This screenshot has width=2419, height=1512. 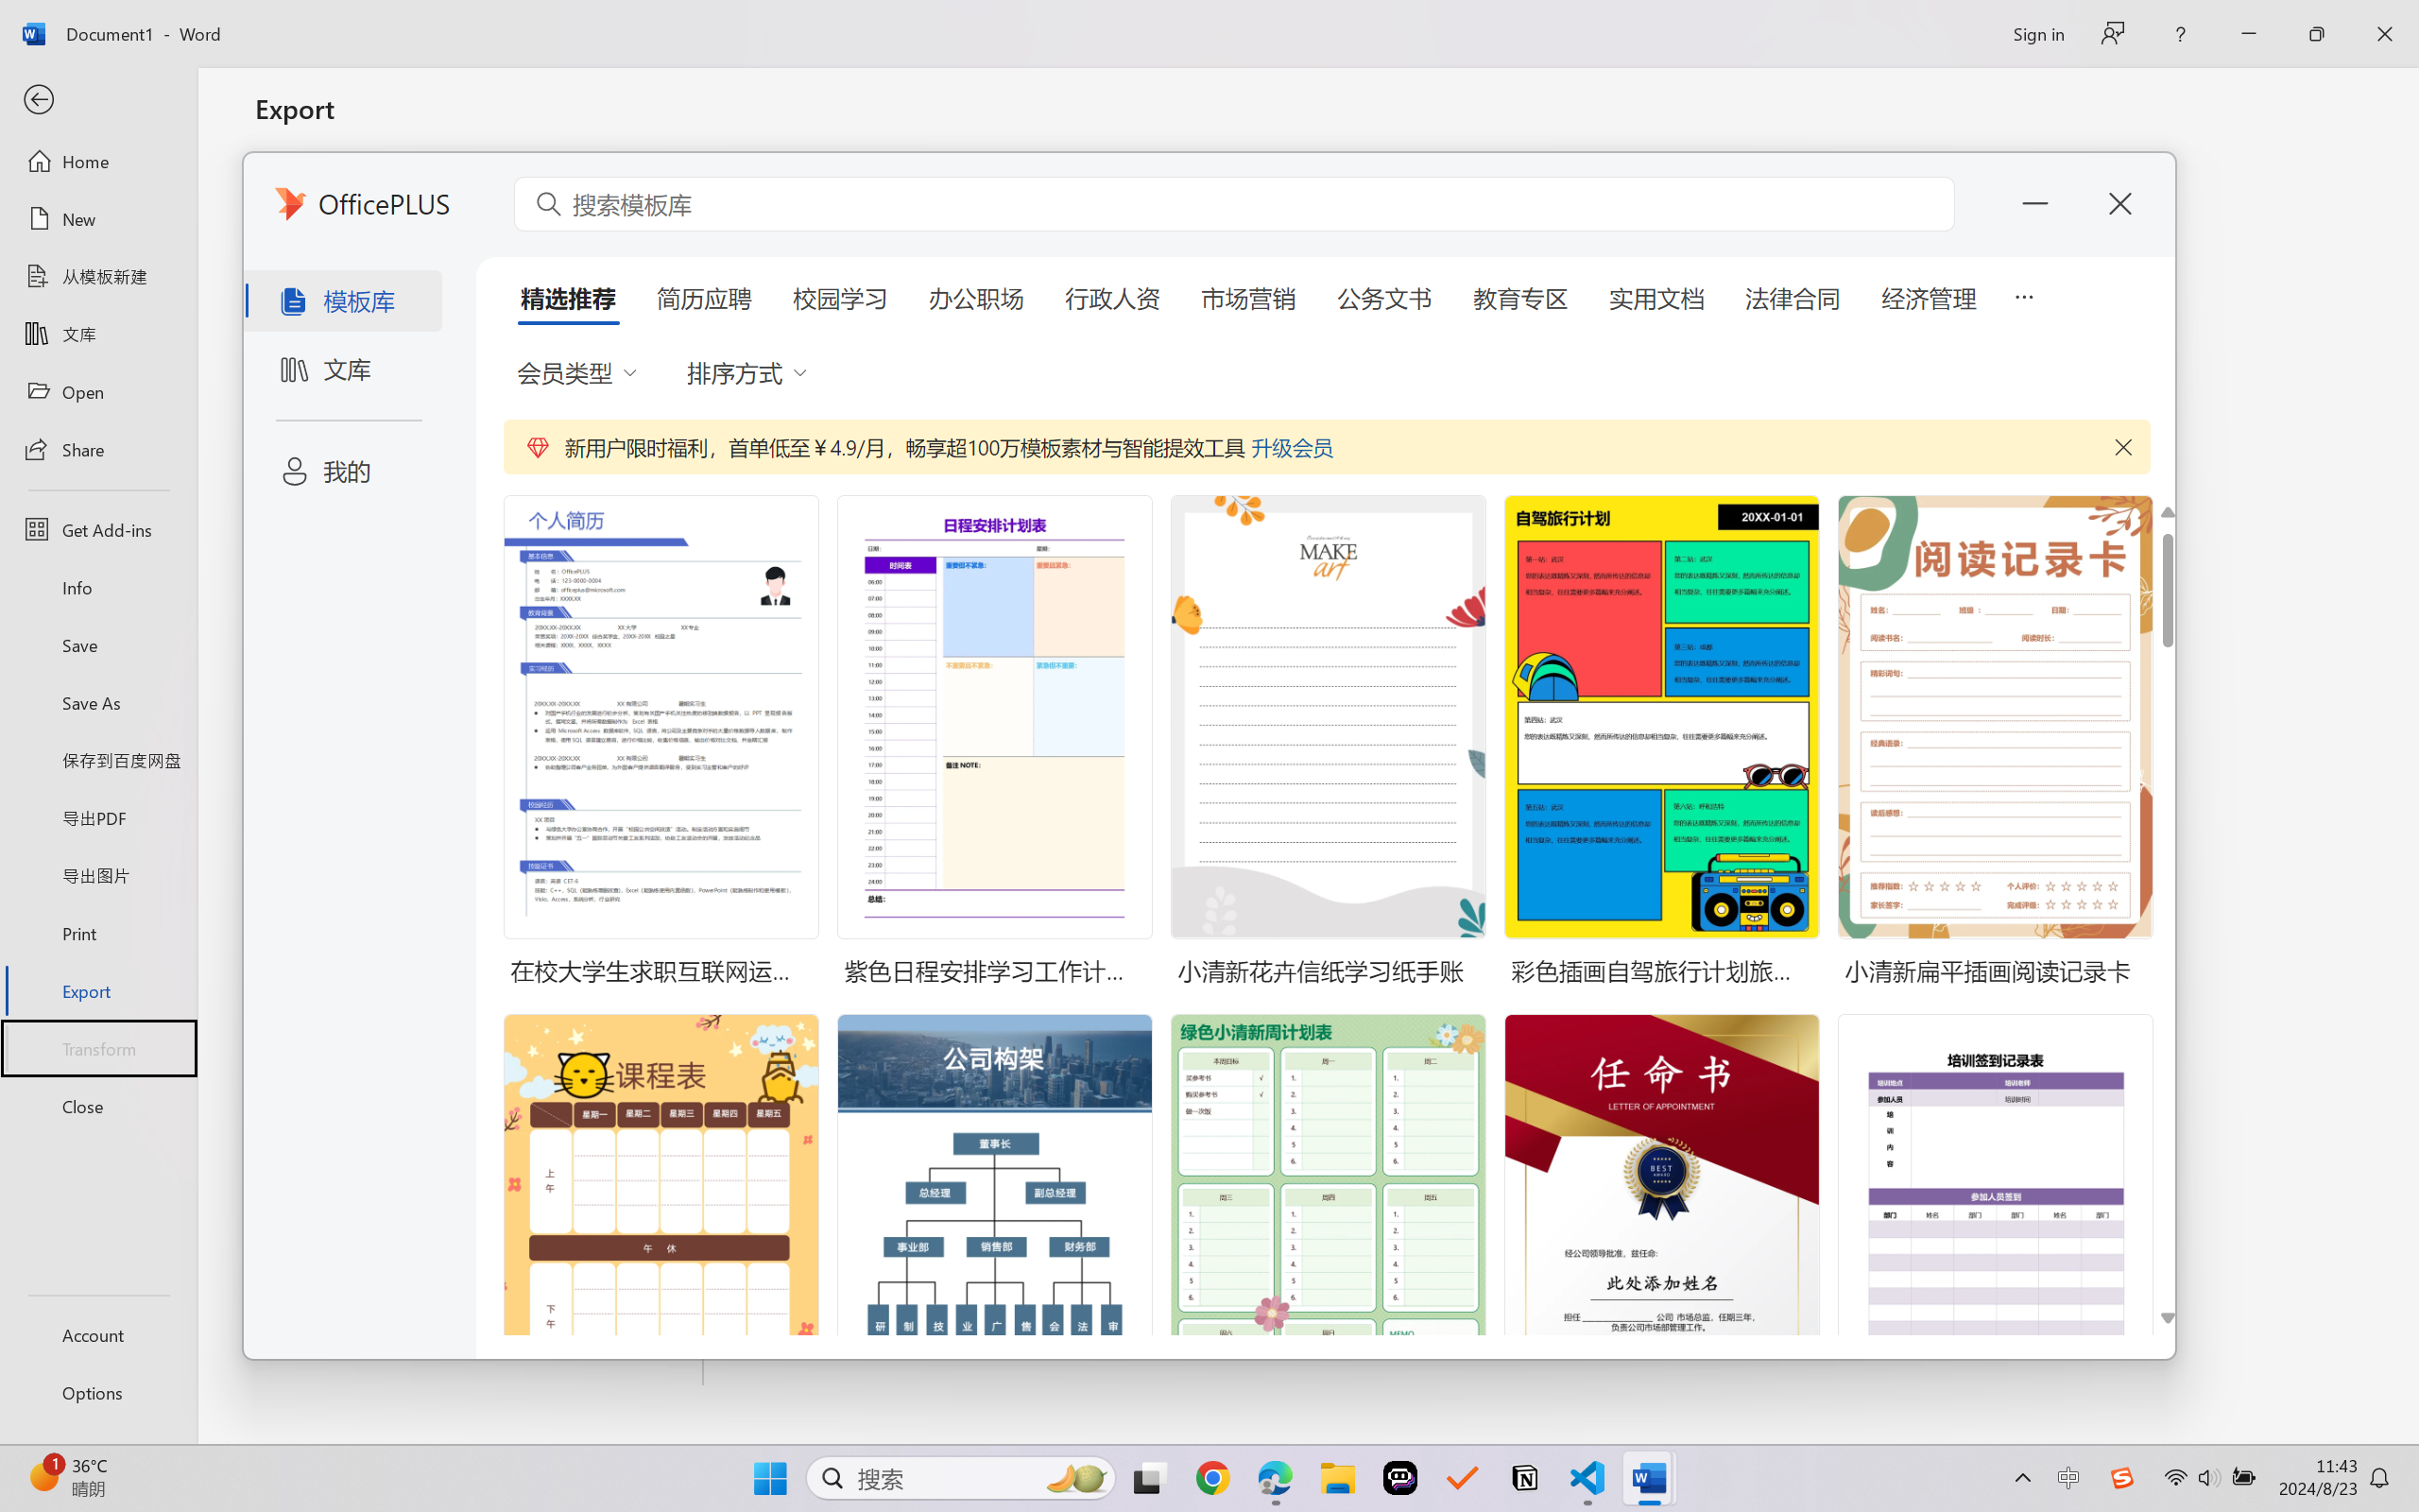 I want to click on 5 more tabs, so click(x=2023, y=295).